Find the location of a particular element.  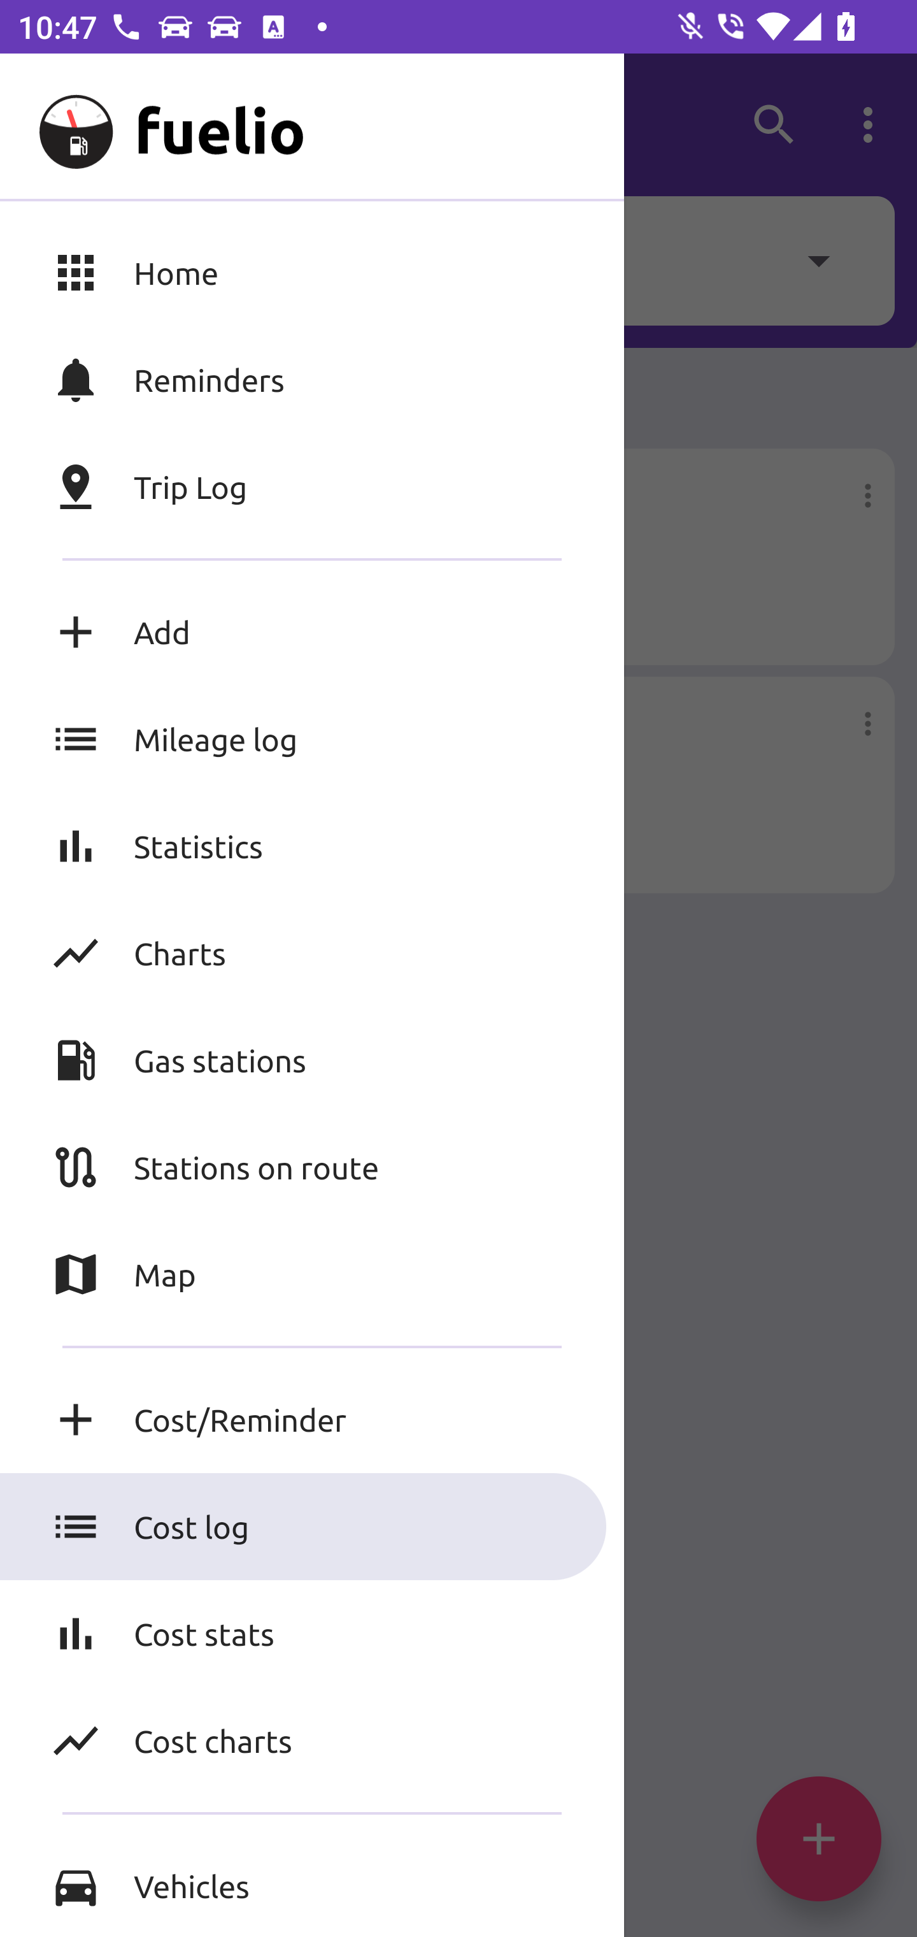

Cost log is located at coordinates (312, 1527).